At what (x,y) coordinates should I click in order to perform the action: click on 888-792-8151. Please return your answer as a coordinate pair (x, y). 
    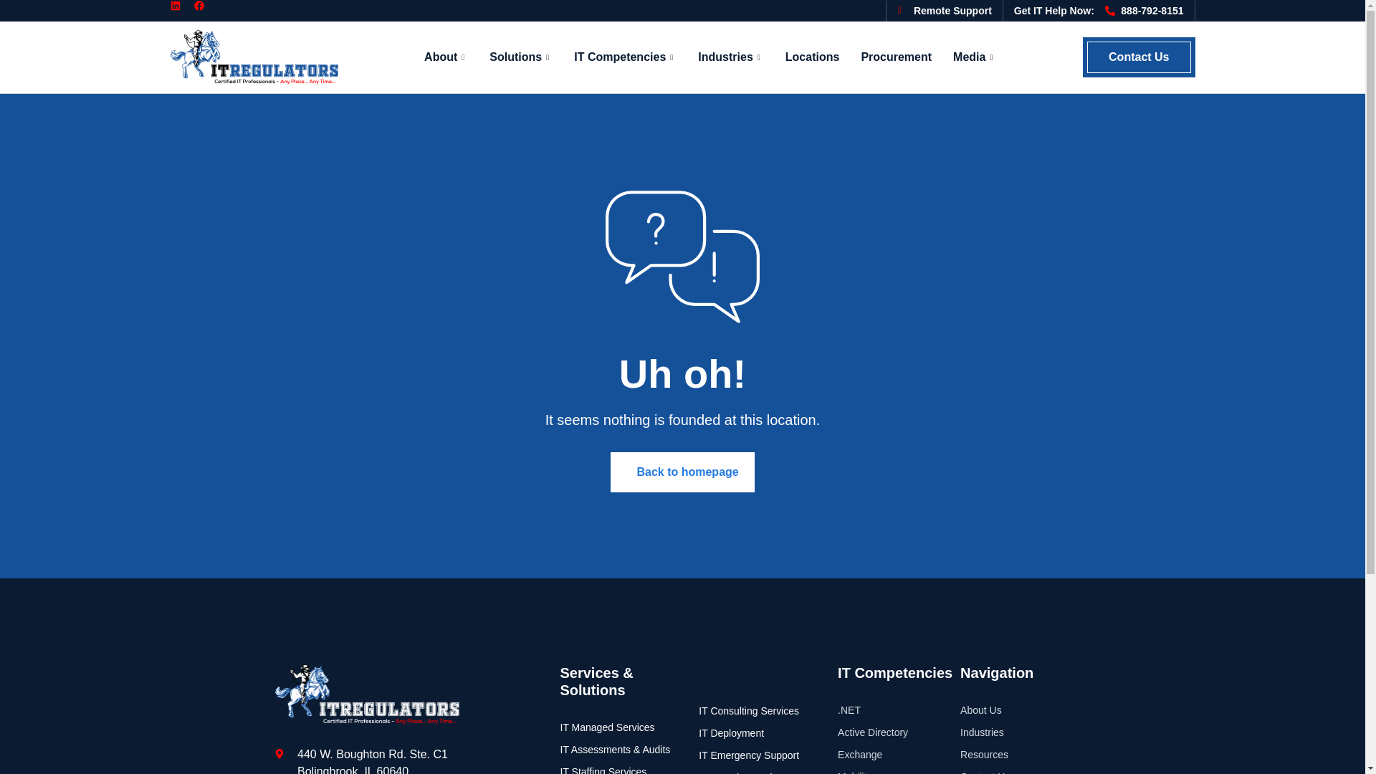
    Looking at the image, I should click on (1144, 10).